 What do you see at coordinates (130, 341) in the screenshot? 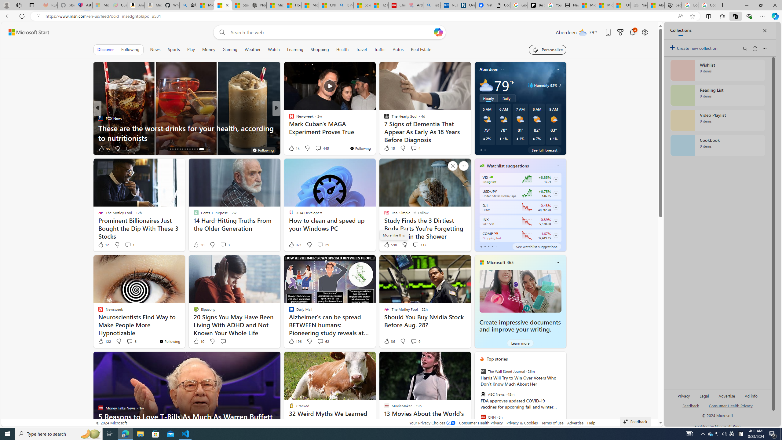
I see `View comments 6 Comment` at bounding box center [130, 341].